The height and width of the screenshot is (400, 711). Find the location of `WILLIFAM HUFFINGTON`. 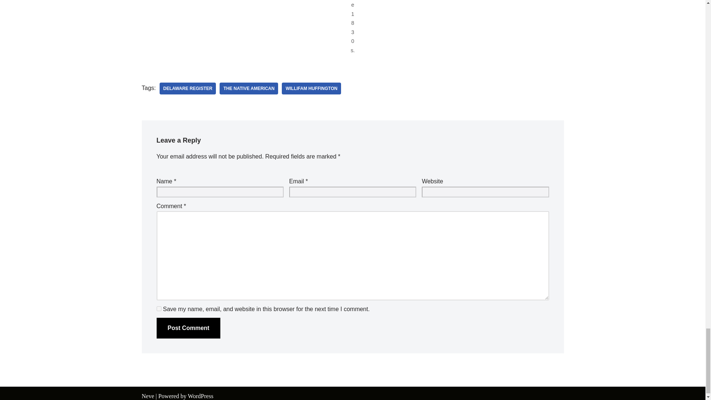

WILLIFAM HUFFINGTON is located at coordinates (311, 88).